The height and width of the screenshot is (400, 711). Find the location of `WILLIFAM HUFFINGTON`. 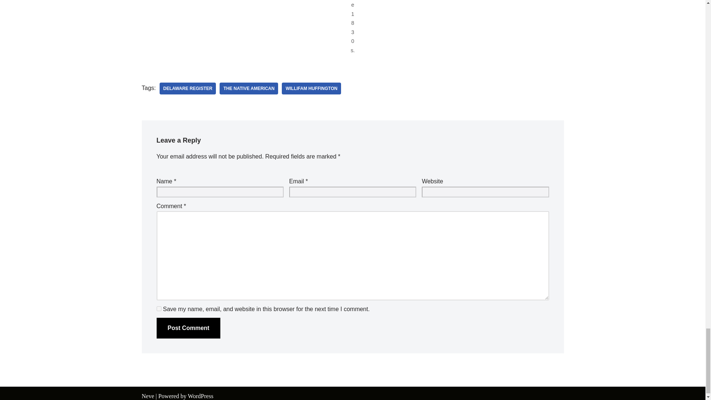

WILLIFAM HUFFINGTON is located at coordinates (311, 88).